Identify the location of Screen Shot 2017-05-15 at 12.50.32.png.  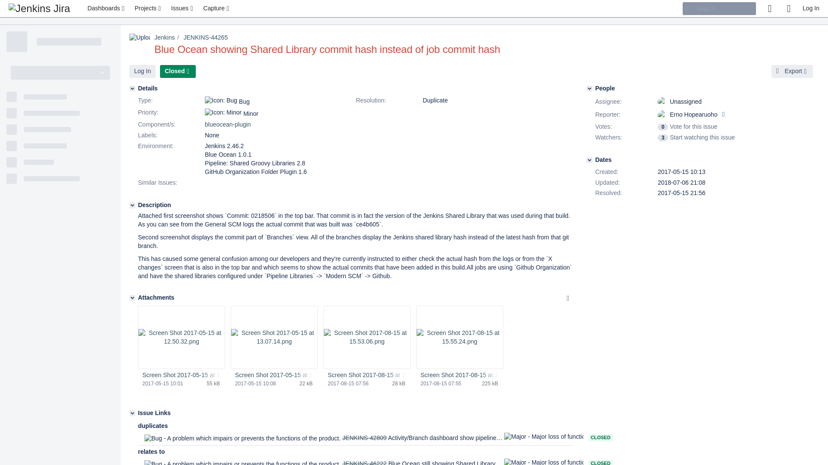
(181, 375).